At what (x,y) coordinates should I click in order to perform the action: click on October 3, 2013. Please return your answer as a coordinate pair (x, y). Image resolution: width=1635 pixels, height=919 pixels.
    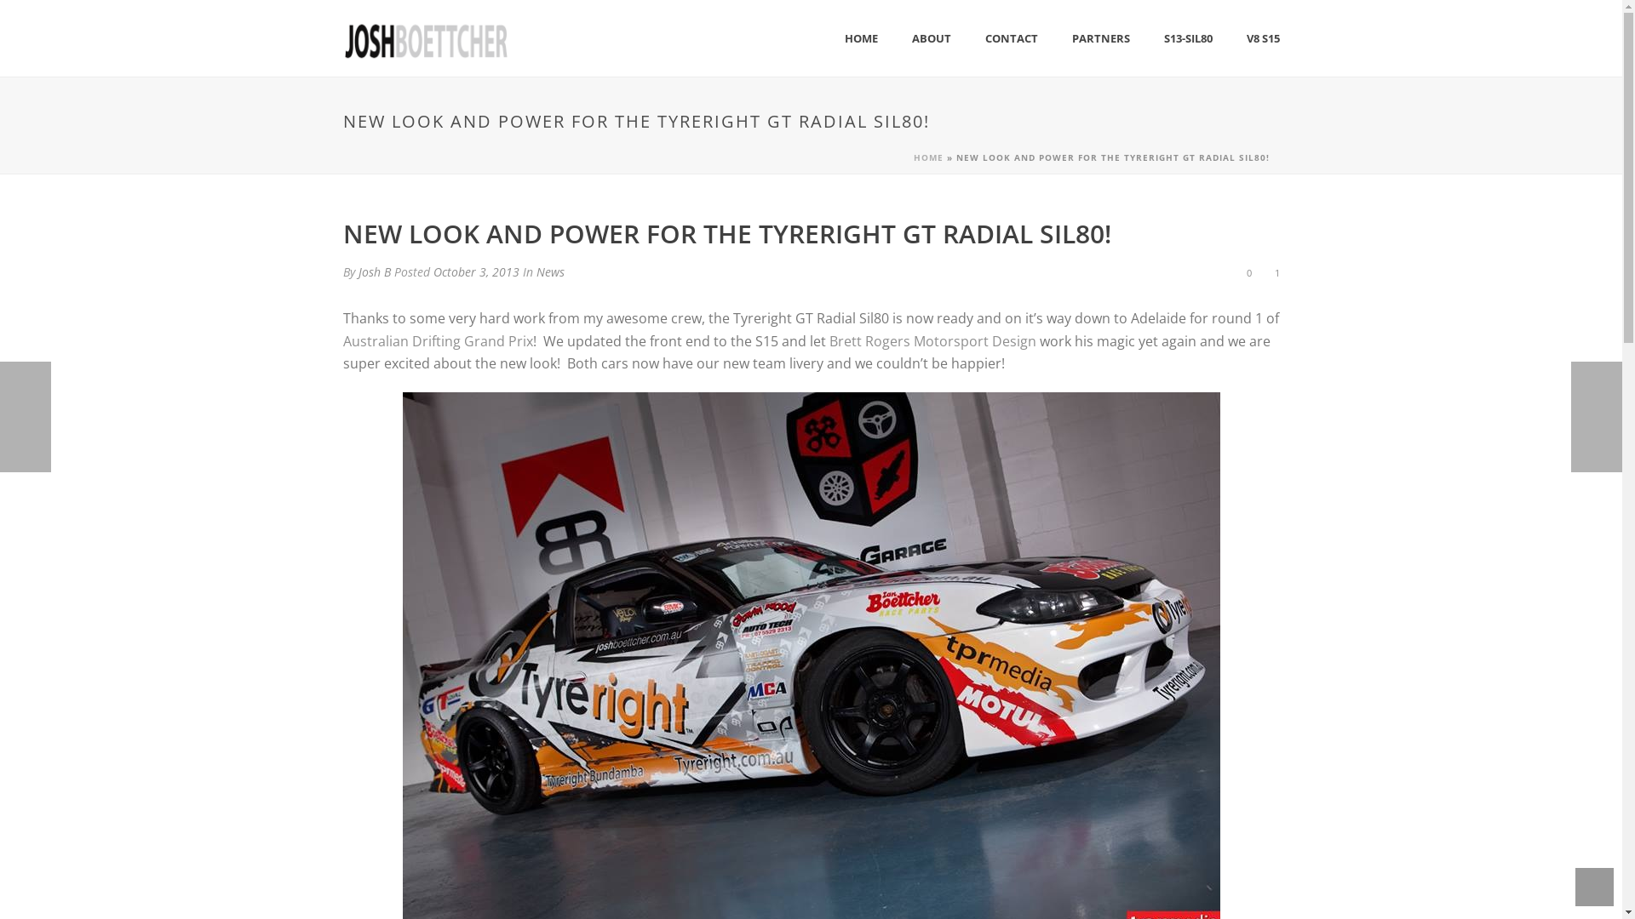
    Looking at the image, I should click on (475, 272).